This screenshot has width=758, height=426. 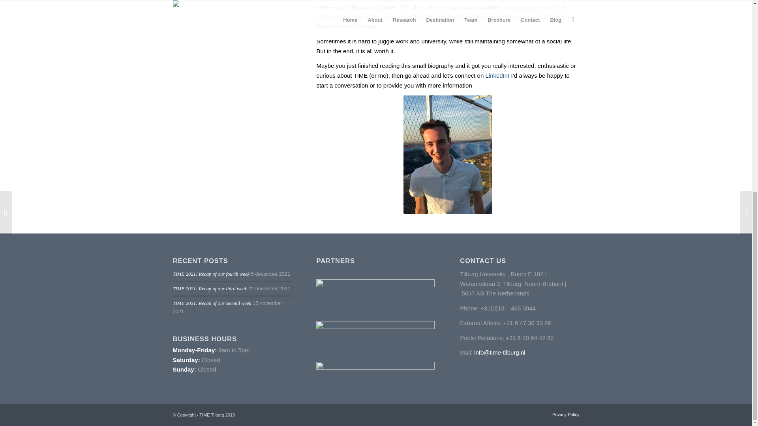 I want to click on TIME 2021: Recap of our fourth week, so click(x=211, y=274).